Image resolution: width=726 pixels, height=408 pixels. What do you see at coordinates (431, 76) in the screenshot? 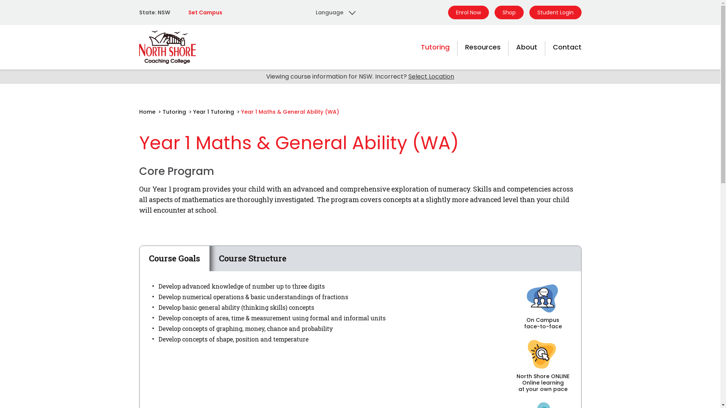
I see `Select Location` at bounding box center [431, 76].